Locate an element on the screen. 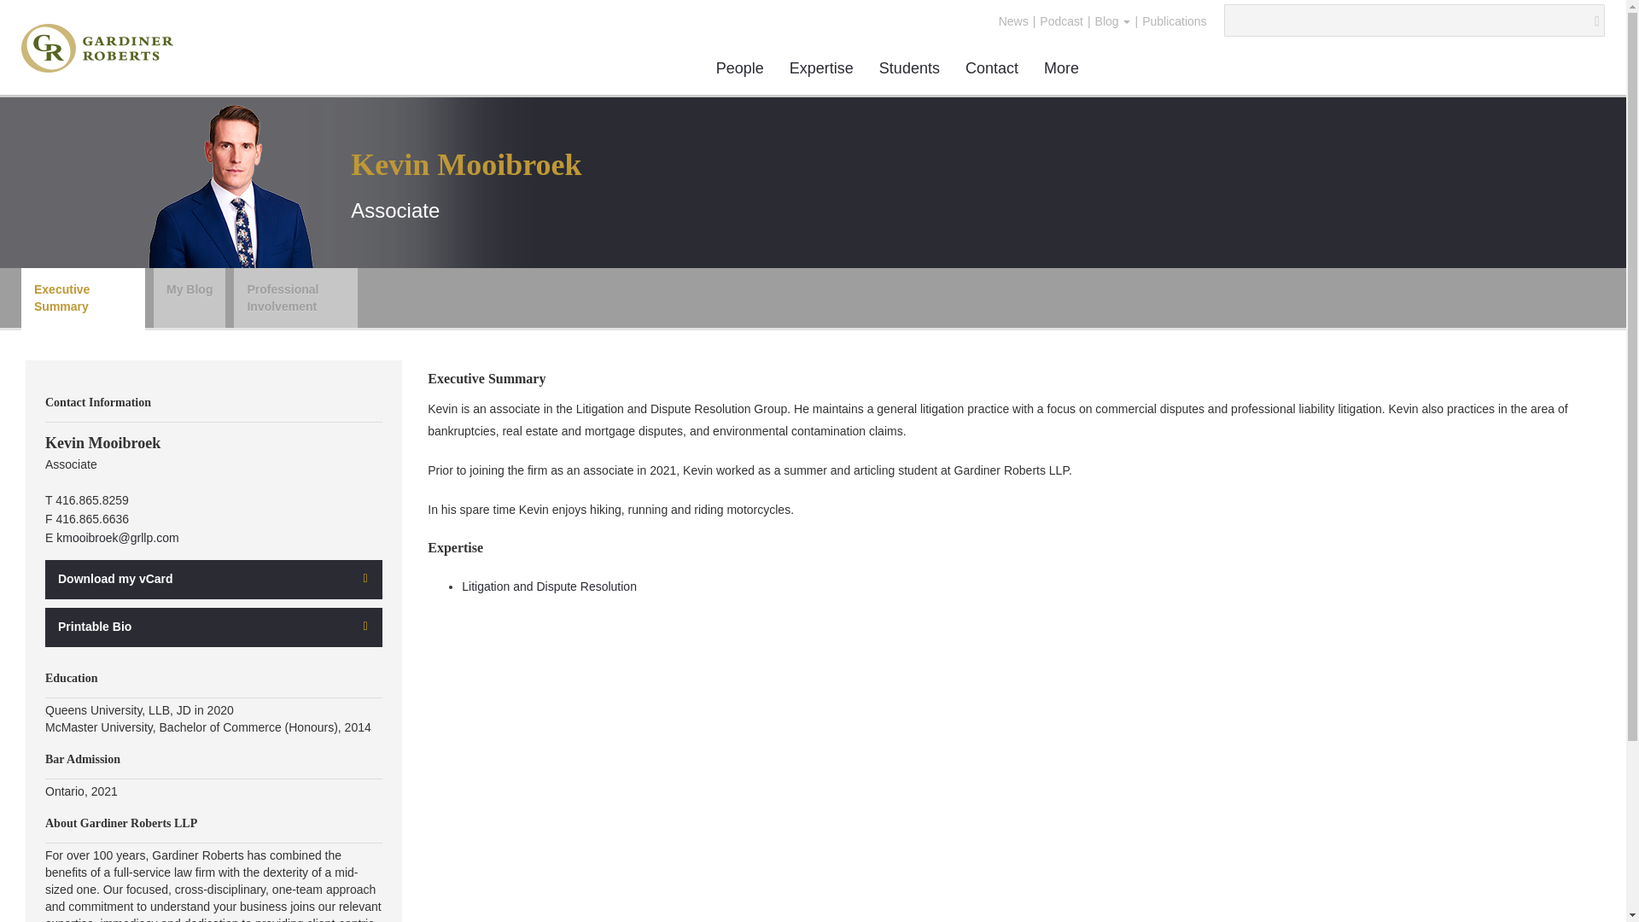 Image resolution: width=1639 pixels, height=922 pixels. Logo Gardiner Roberts is located at coordinates (99, 48).